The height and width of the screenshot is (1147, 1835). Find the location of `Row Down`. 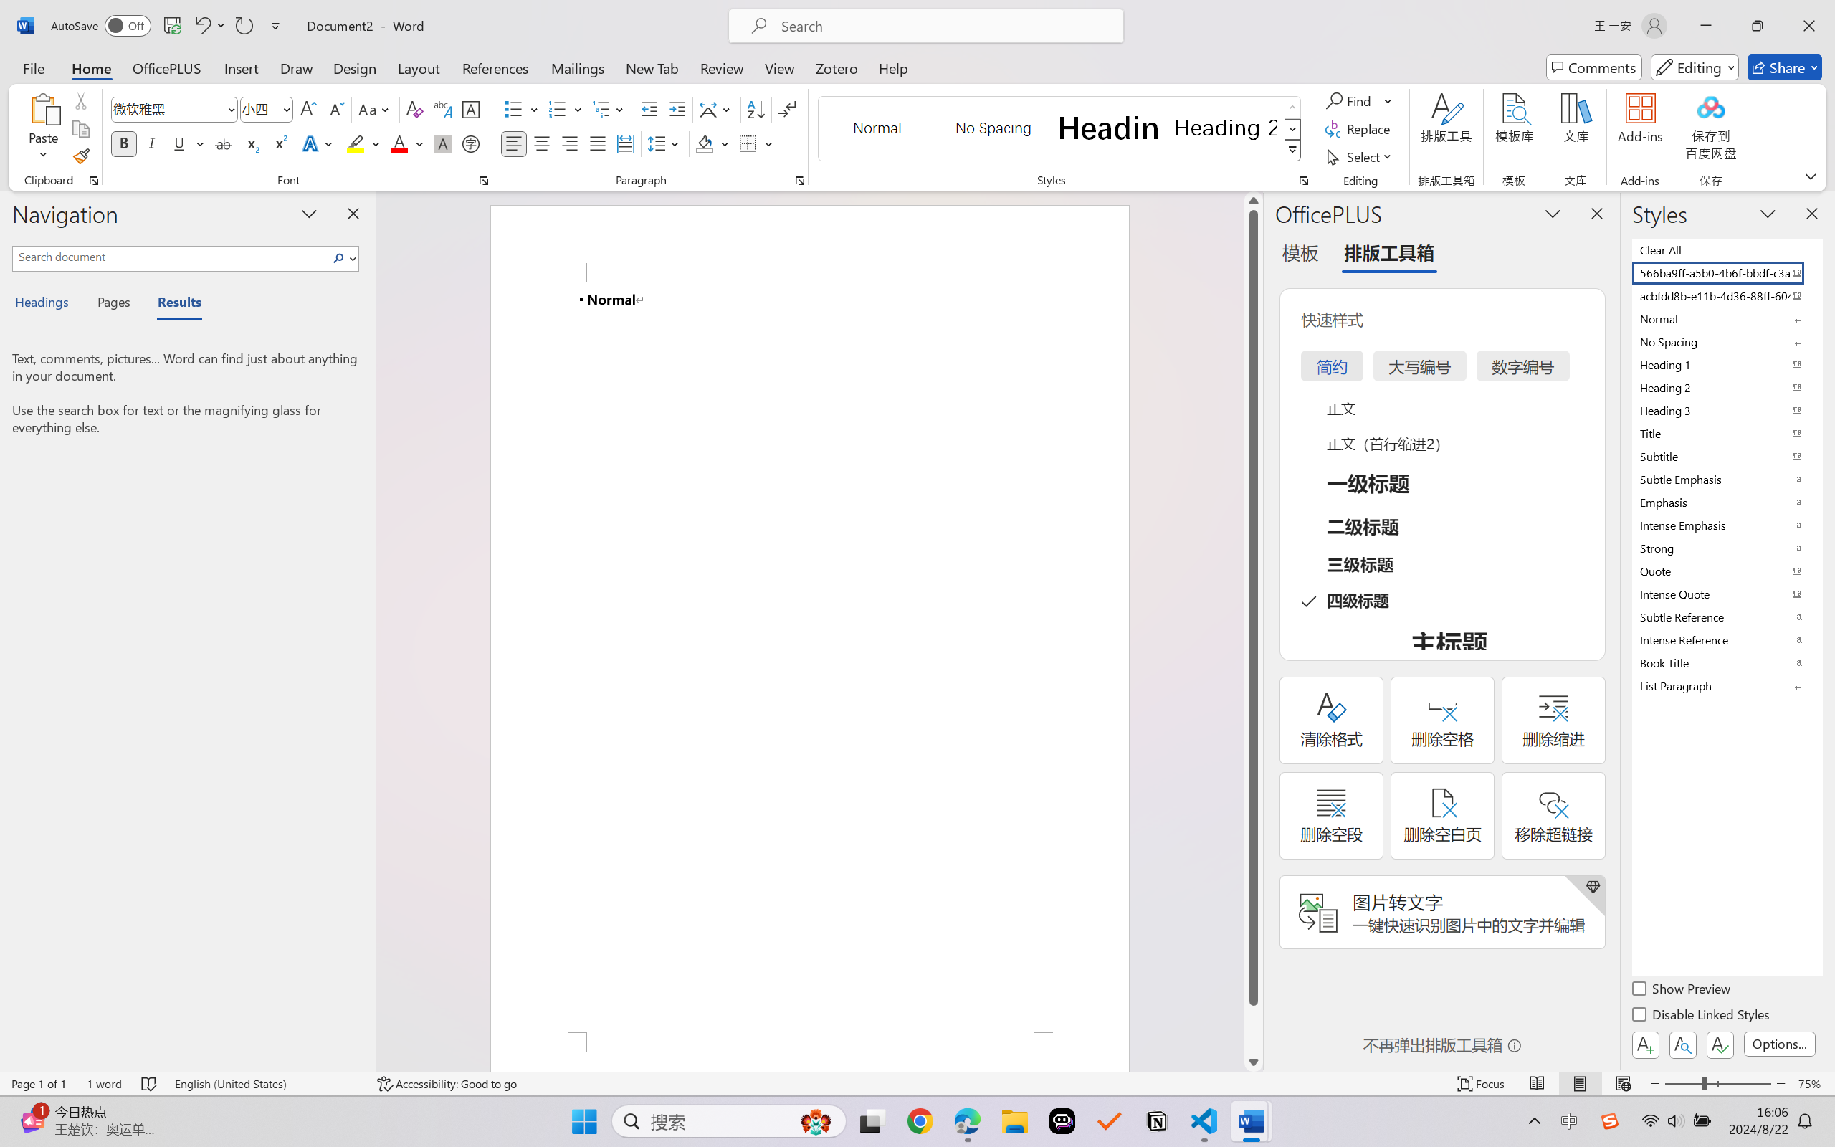

Row Down is located at coordinates (1293, 129).